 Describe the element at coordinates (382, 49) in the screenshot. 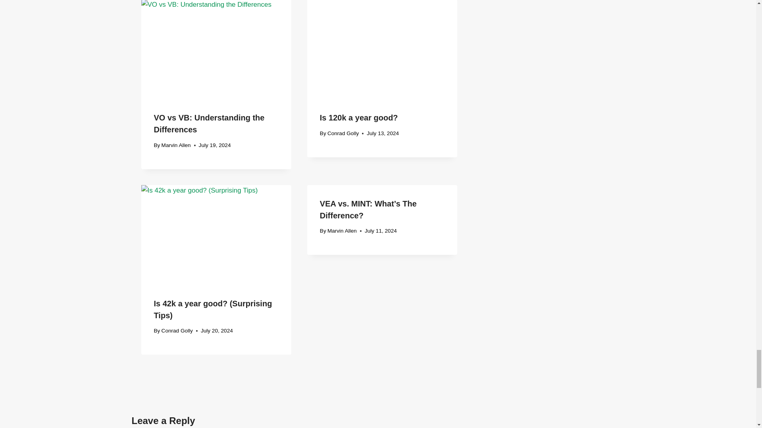

I see `Is 120k a year good? 11` at that location.